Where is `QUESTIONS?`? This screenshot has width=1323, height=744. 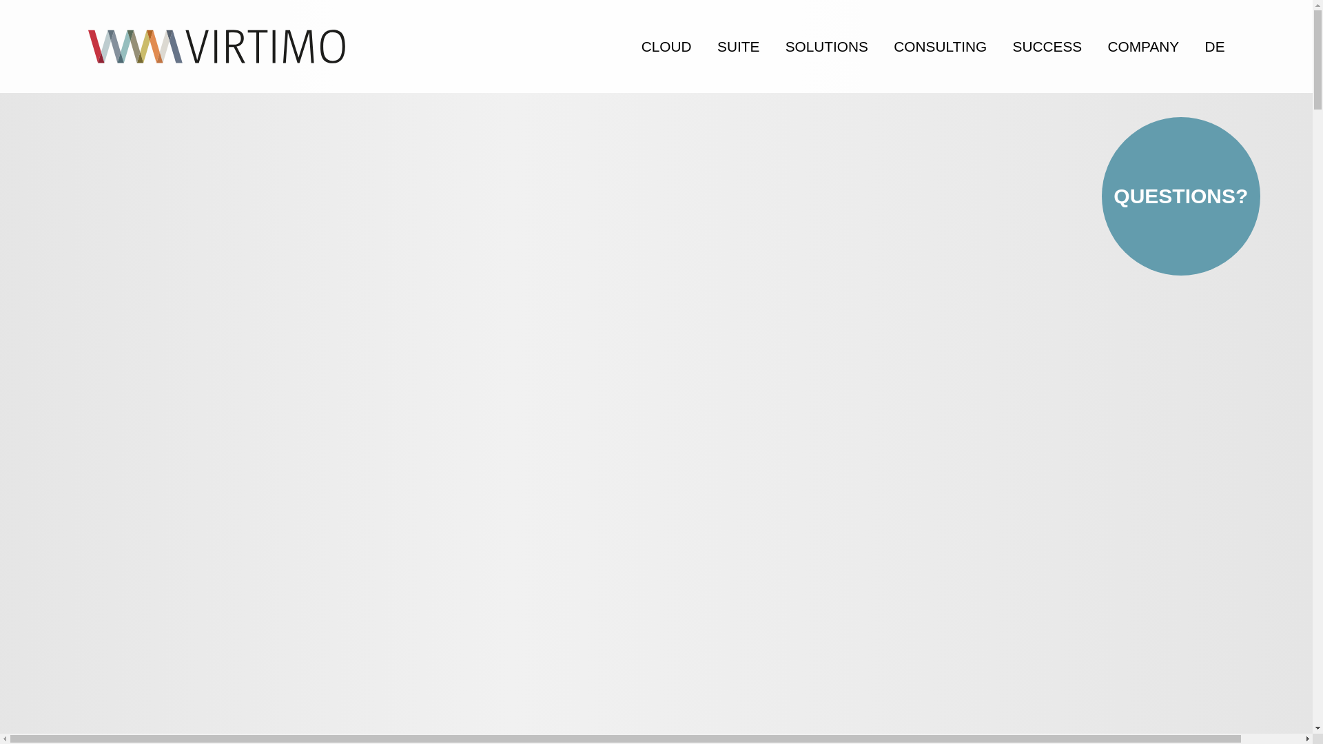 QUESTIONS? is located at coordinates (1181, 196).